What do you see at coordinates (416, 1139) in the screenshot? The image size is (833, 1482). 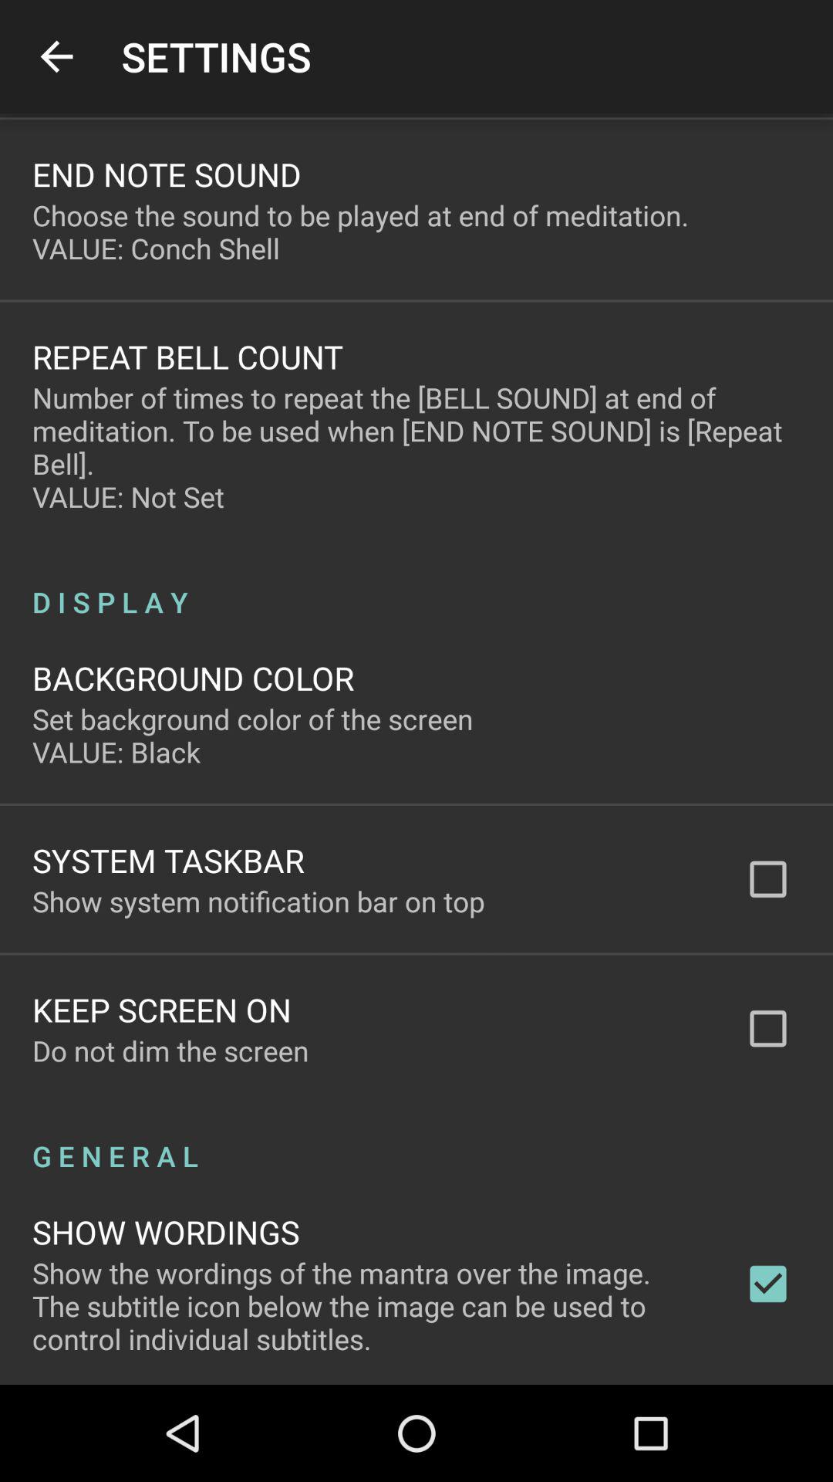 I see `turn off the icon below do not dim icon` at bounding box center [416, 1139].